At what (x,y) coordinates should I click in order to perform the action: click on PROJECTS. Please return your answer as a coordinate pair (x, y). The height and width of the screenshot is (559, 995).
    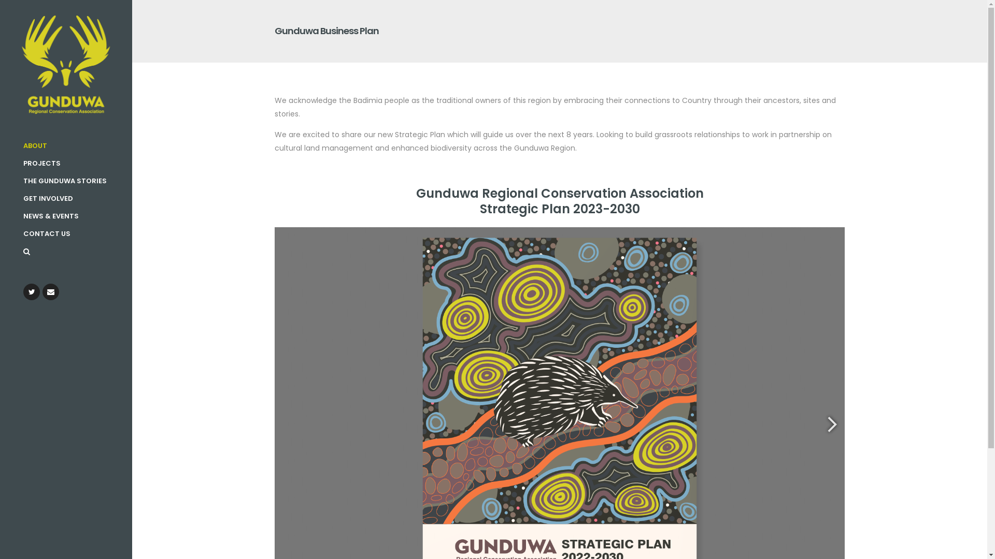
    Looking at the image, I should click on (78, 164).